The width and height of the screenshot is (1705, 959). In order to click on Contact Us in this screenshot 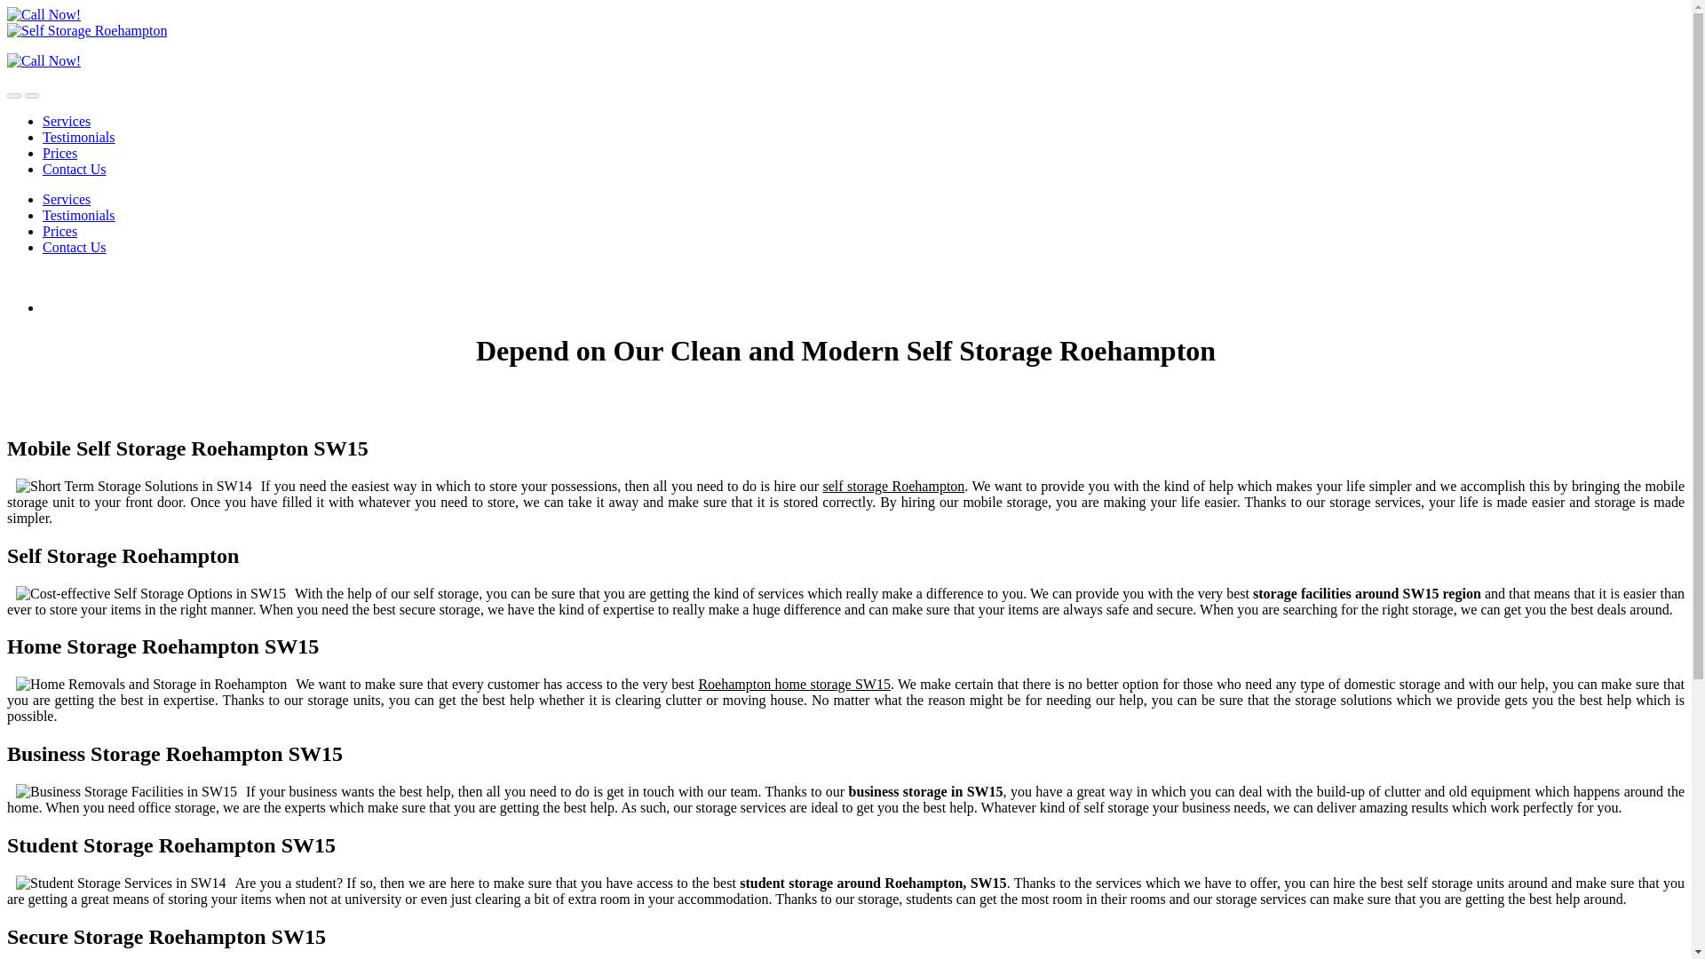, I will do `click(75, 247)`.